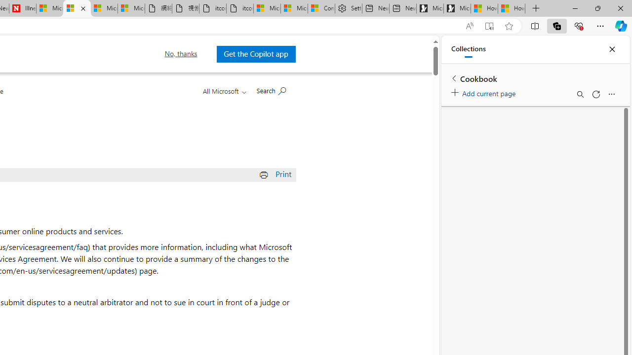 The height and width of the screenshot is (355, 632). What do you see at coordinates (611, 94) in the screenshot?
I see `More options menu` at bounding box center [611, 94].